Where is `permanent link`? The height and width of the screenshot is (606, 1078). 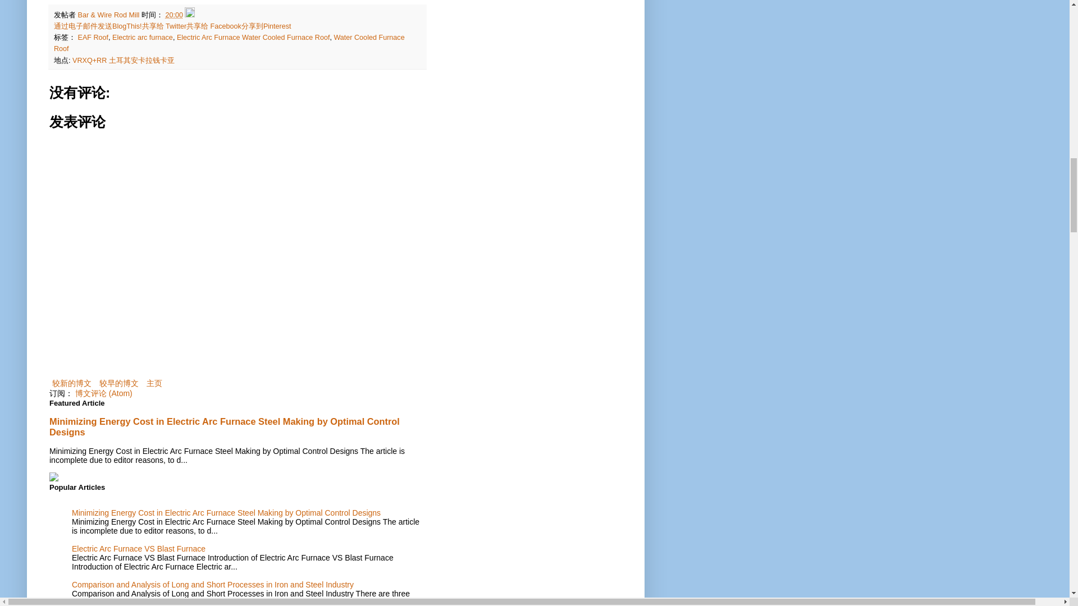
permanent link is located at coordinates (174, 15).